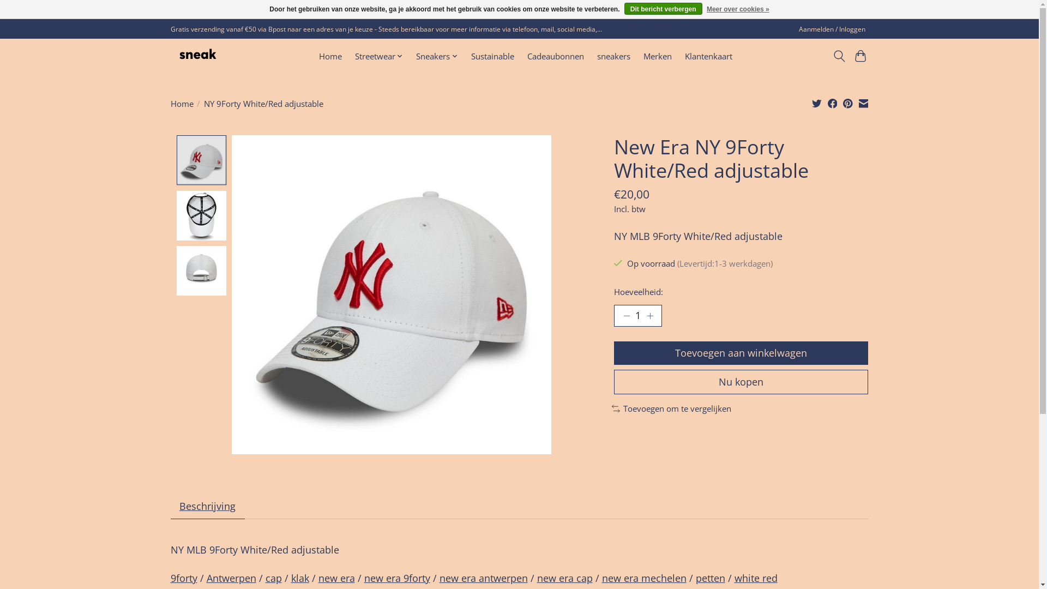  What do you see at coordinates (564, 578) in the screenshot?
I see `new era cap` at bounding box center [564, 578].